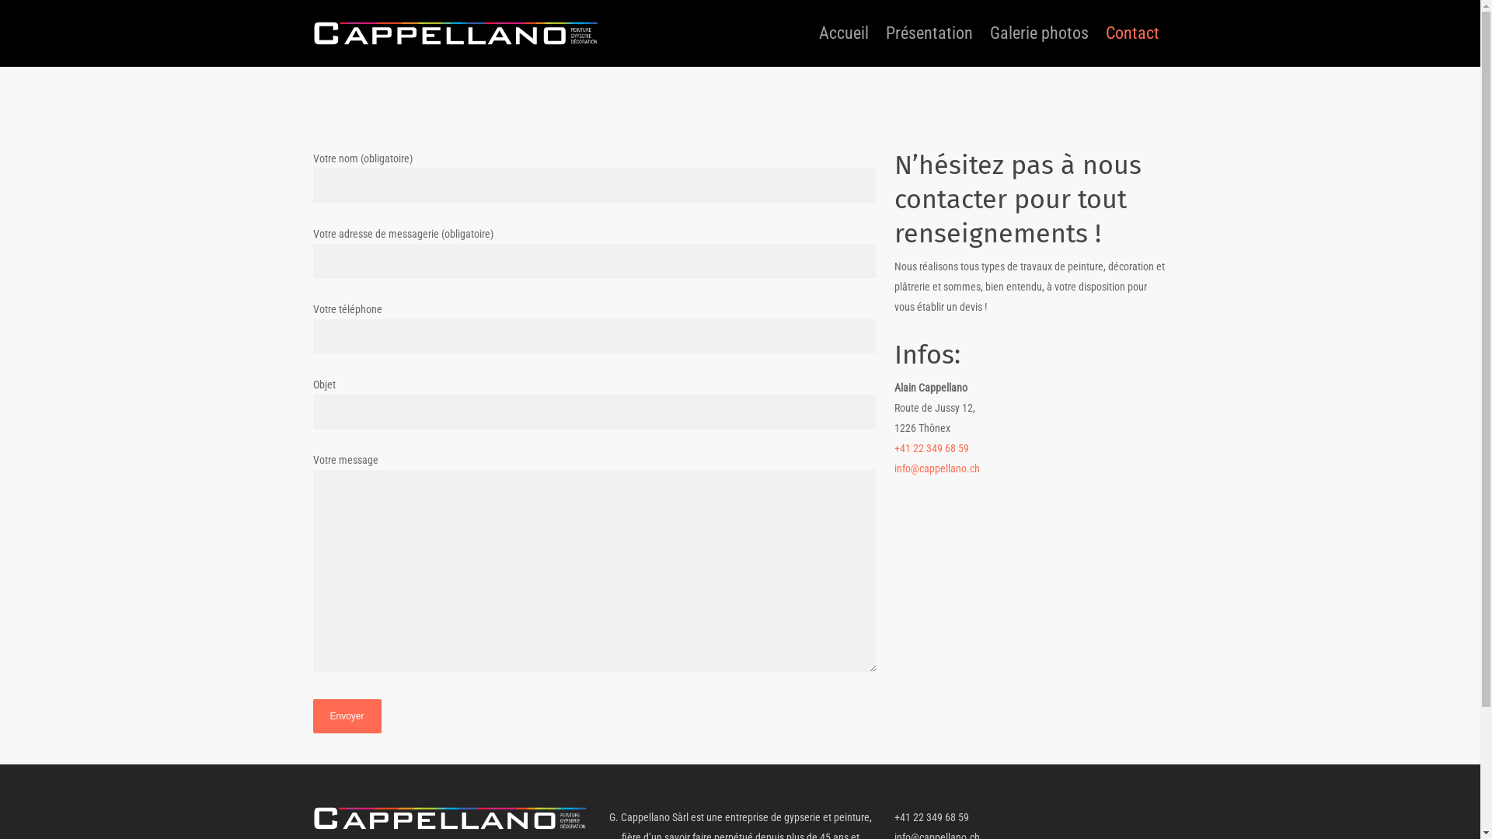 This screenshot has height=839, width=1492. Describe the element at coordinates (1040, 44) in the screenshot. I see `Galerie photos` at that location.